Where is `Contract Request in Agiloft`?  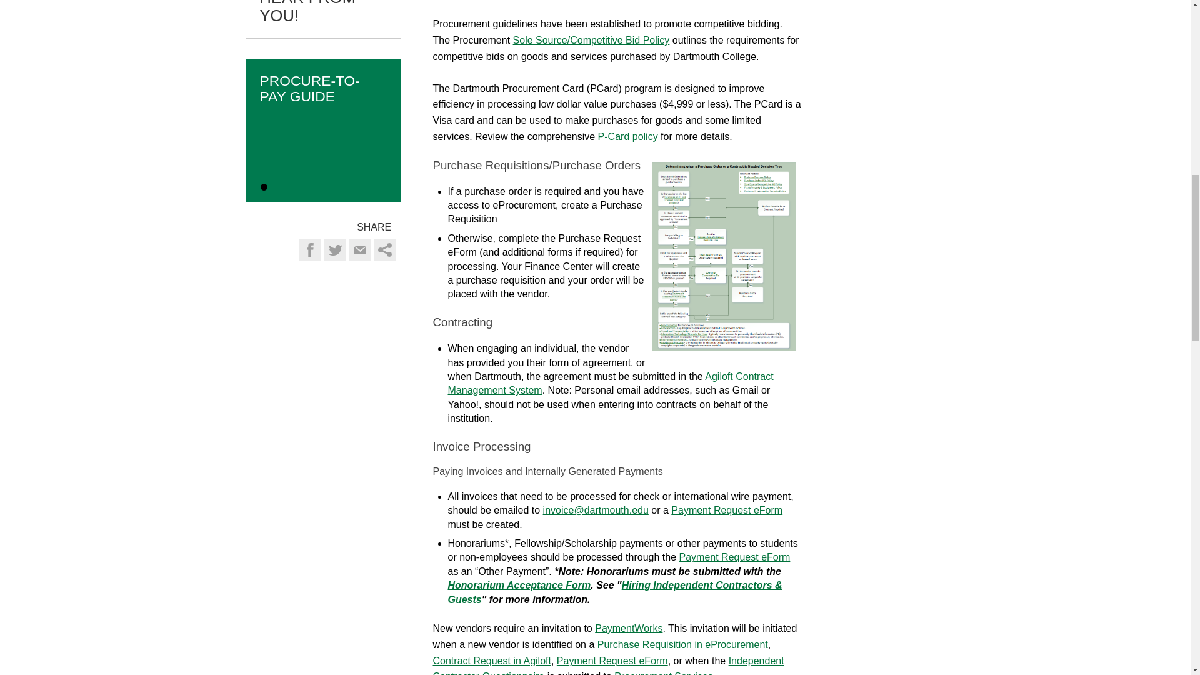
Contract Request in Agiloft is located at coordinates (491, 660).